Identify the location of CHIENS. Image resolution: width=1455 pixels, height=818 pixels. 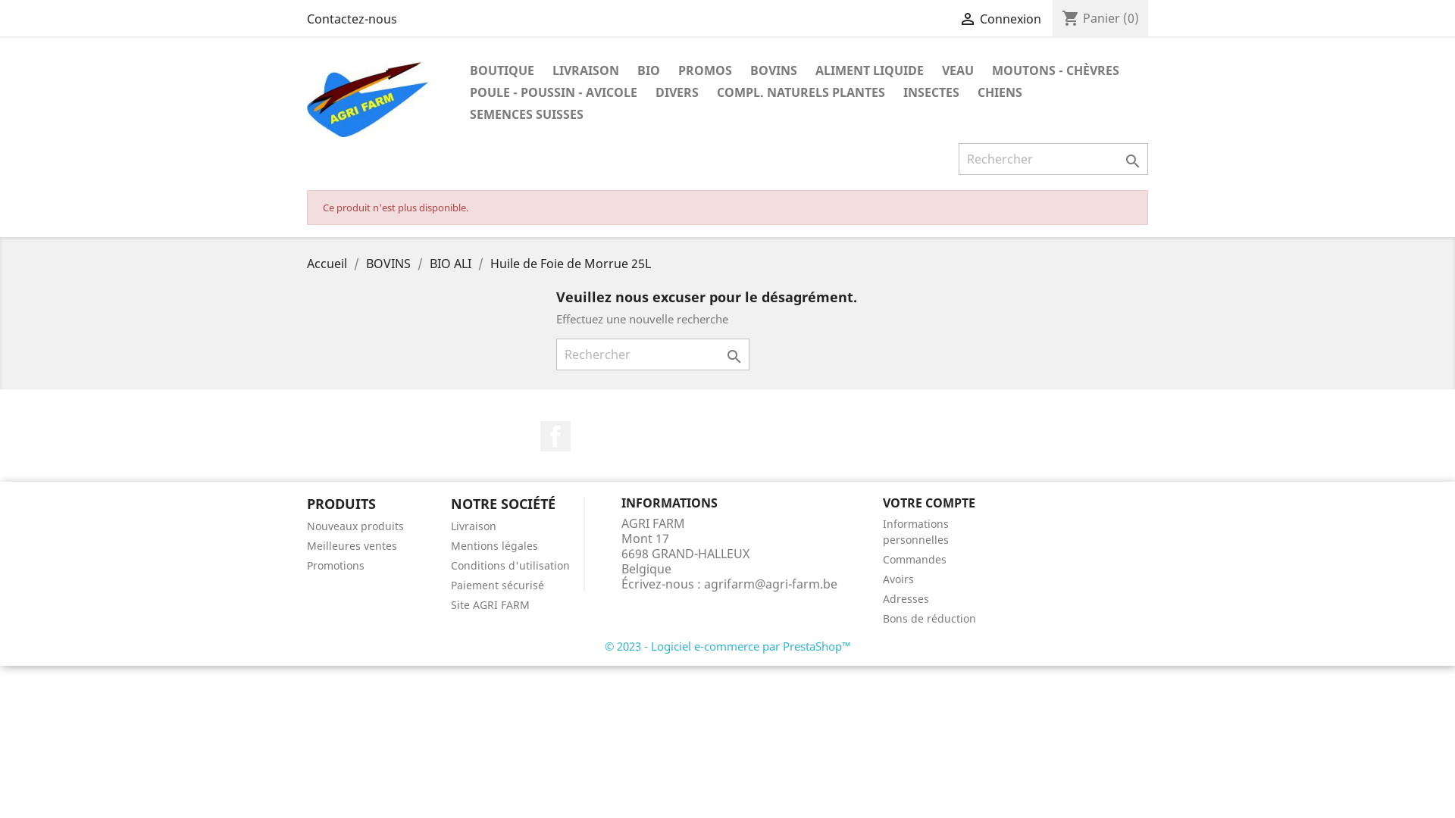
(1000, 94).